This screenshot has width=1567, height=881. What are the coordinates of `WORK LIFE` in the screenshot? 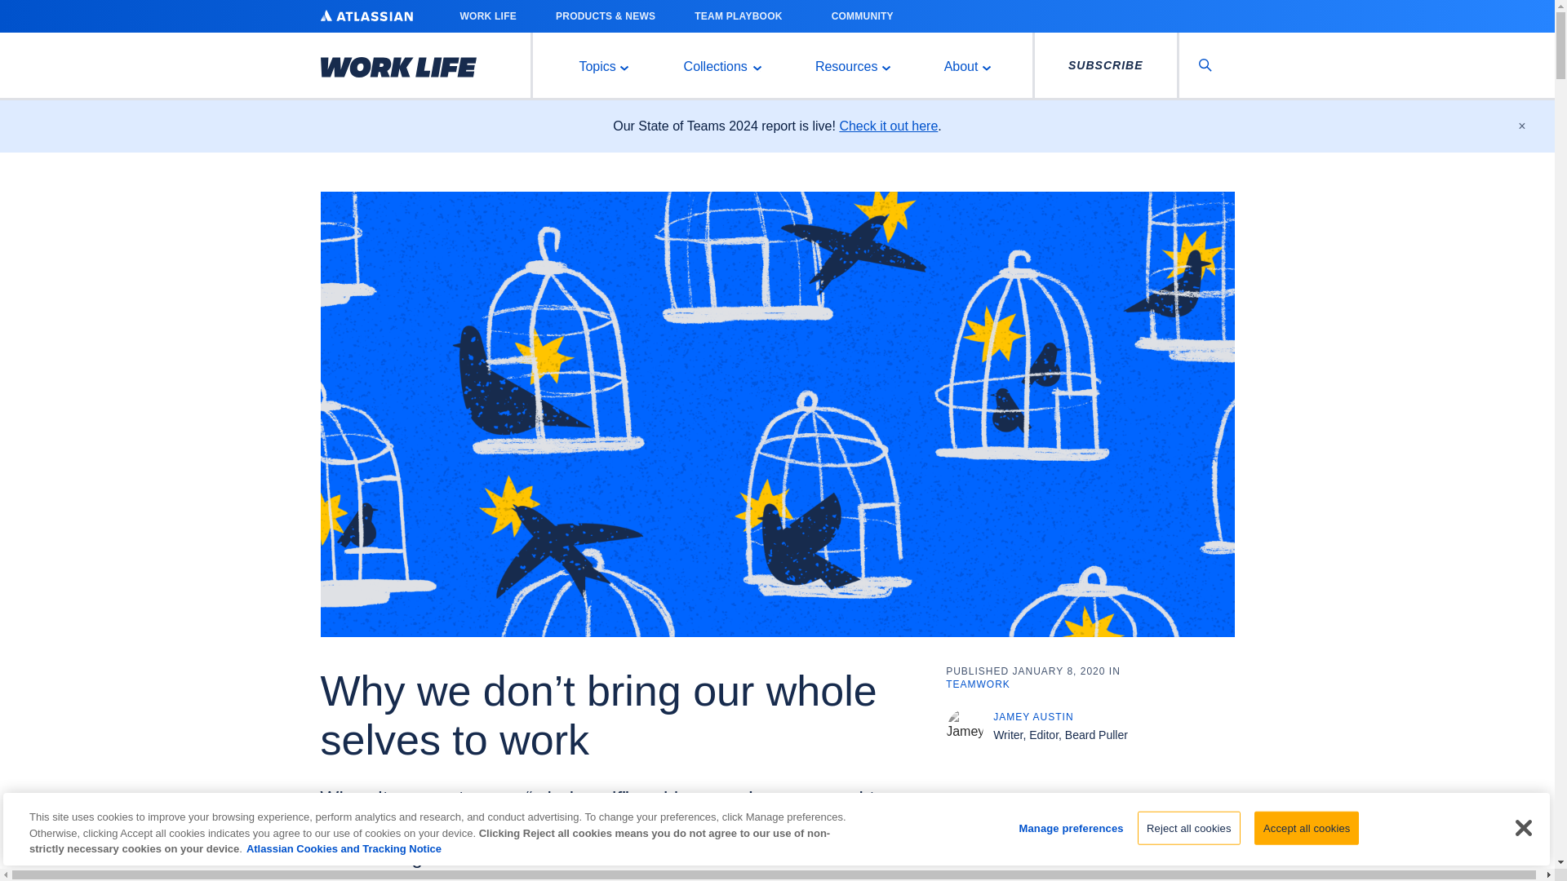 It's located at (488, 16).